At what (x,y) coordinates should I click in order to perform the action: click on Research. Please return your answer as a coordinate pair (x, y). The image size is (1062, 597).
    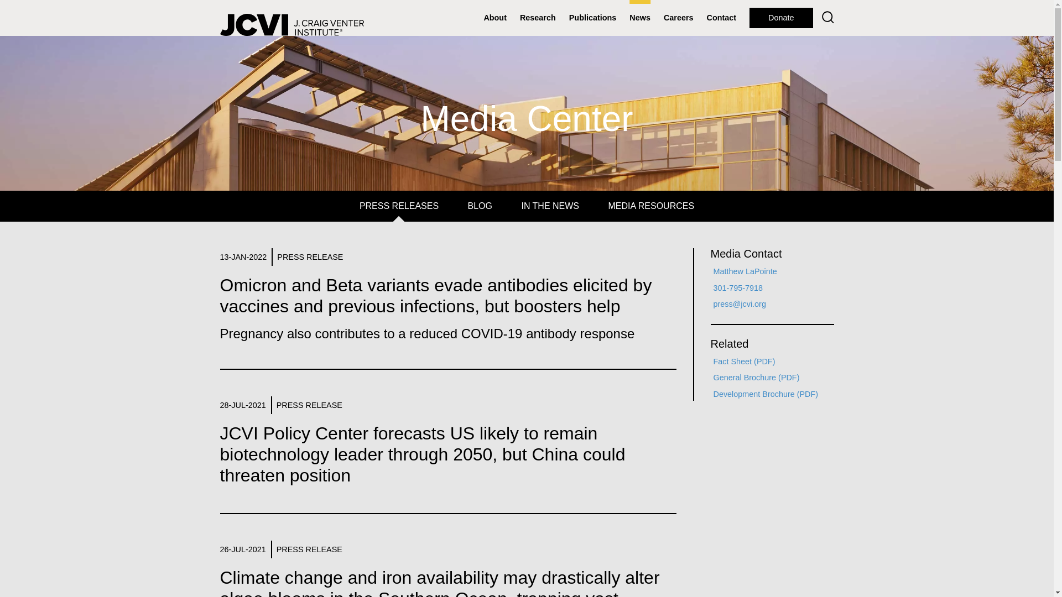
    Looking at the image, I should click on (538, 18).